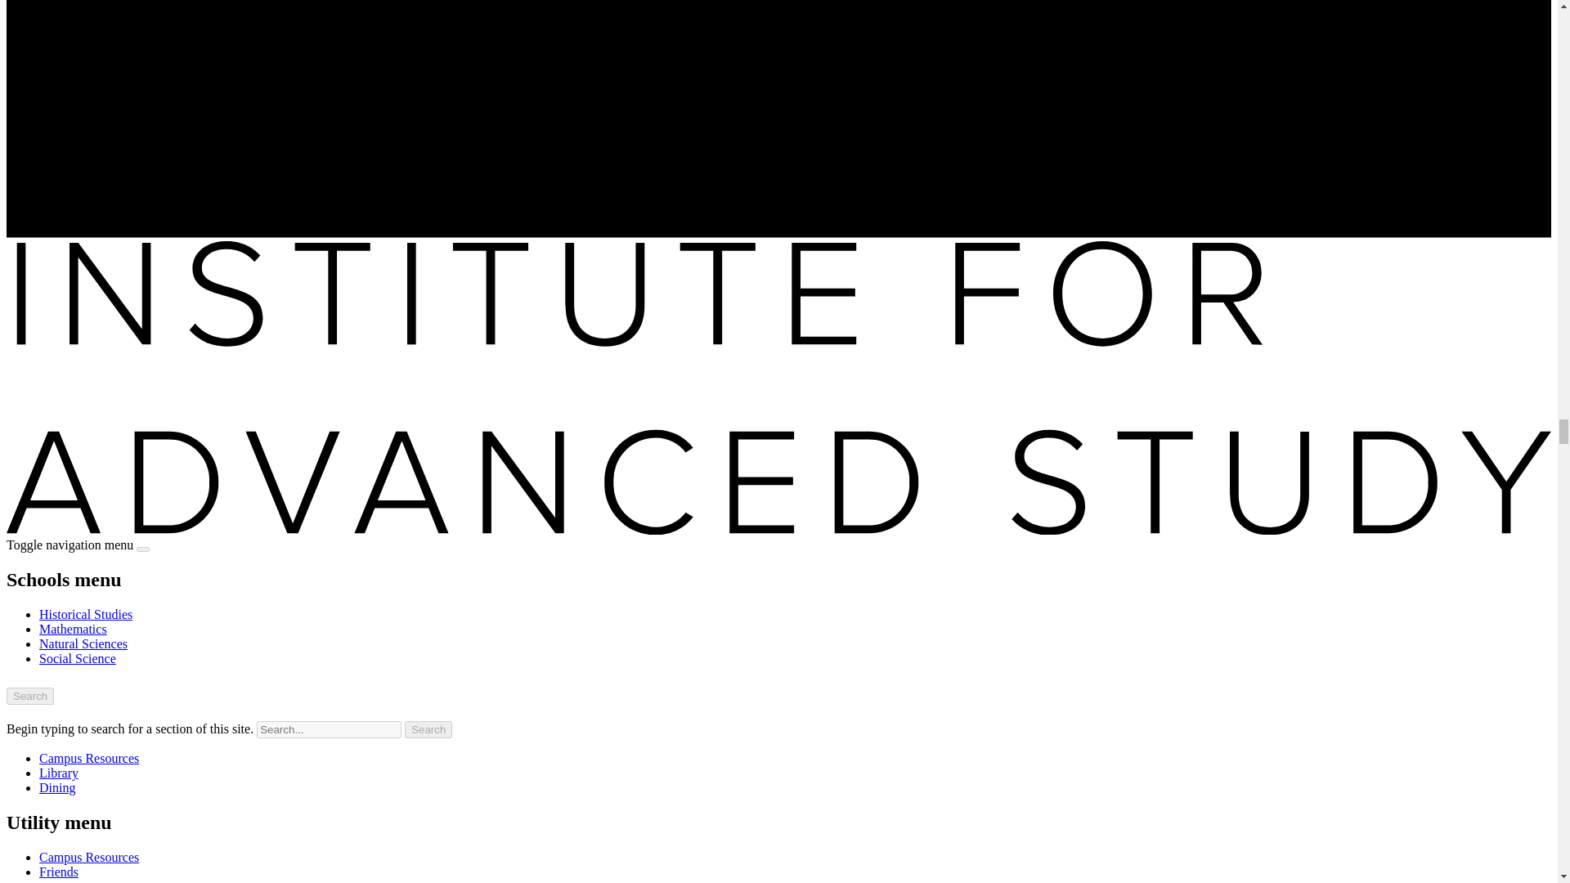 The image size is (1570, 883). Describe the element at coordinates (428, 729) in the screenshot. I see `Search` at that location.